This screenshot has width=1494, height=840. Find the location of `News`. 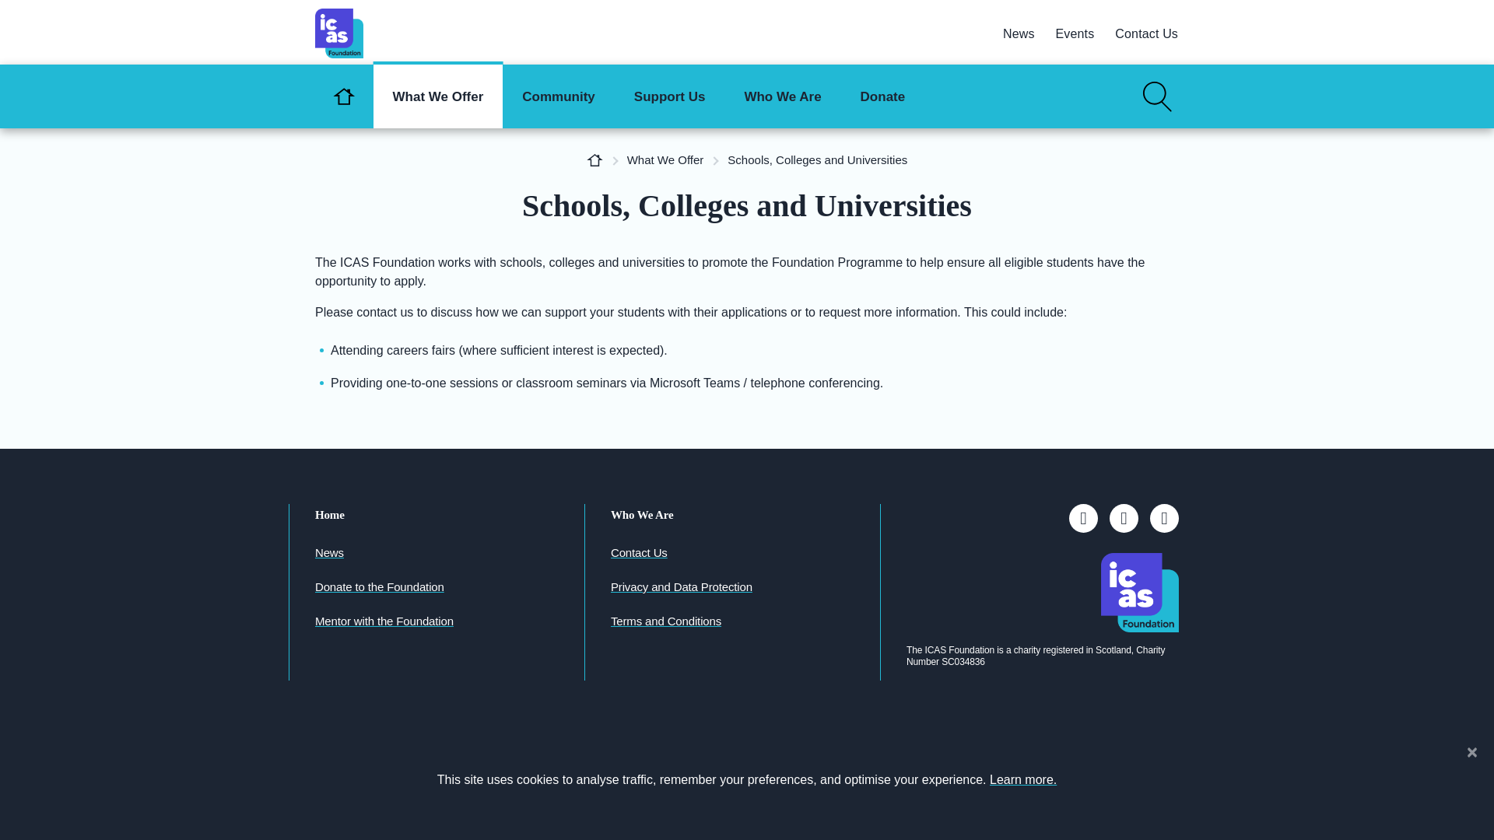

News is located at coordinates (1019, 33).